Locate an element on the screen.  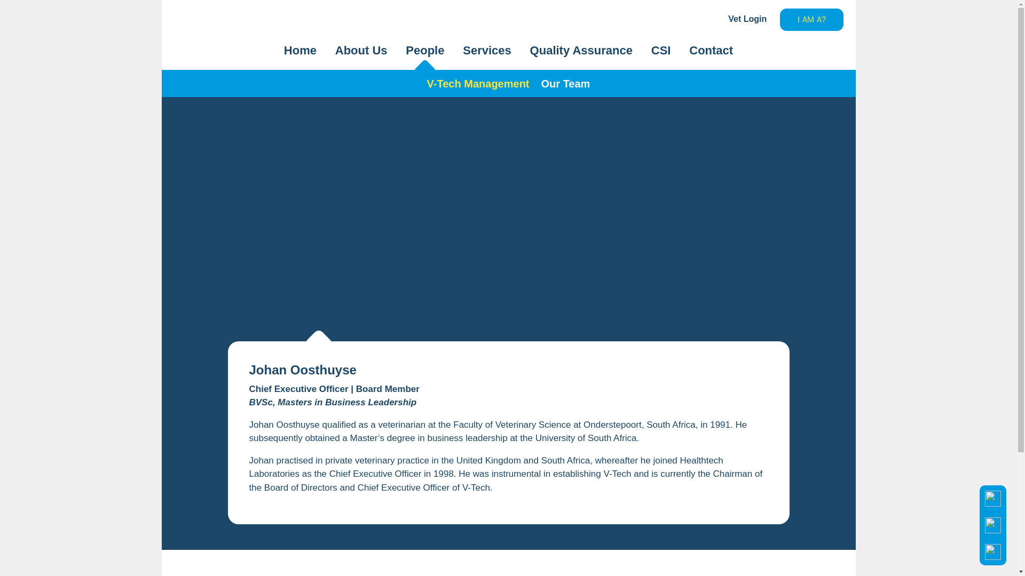
Services is located at coordinates (487, 50).